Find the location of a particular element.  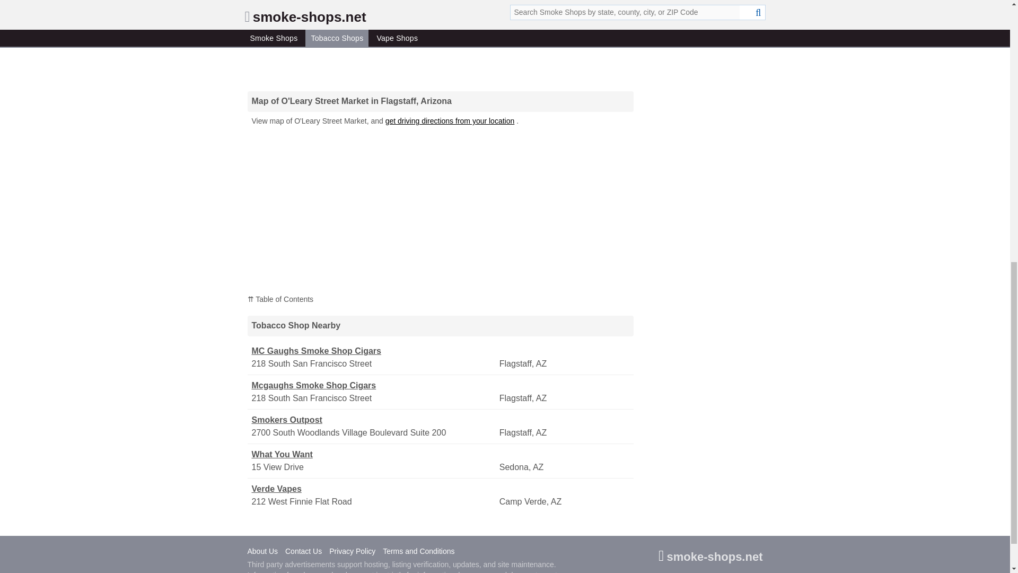

Contact Us is located at coordinates (305, 552).